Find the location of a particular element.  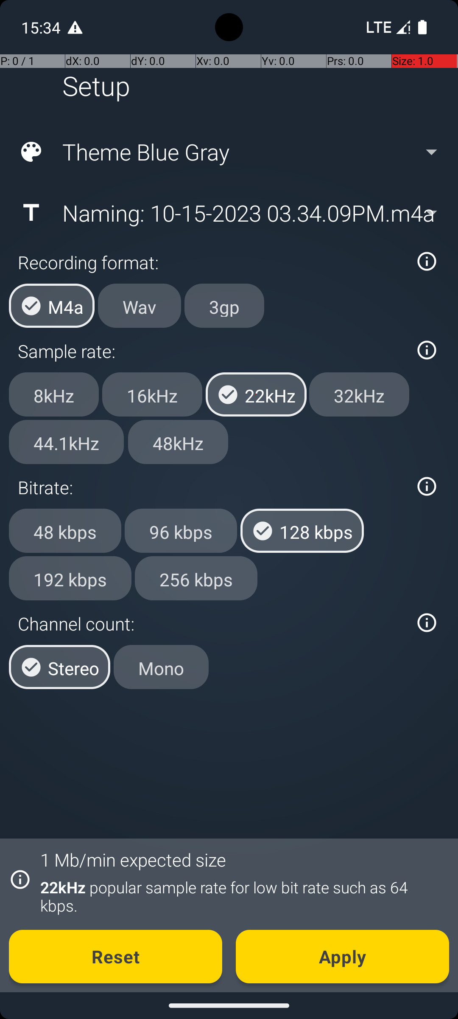

Bitrate: is located at coordinates (211, 487).